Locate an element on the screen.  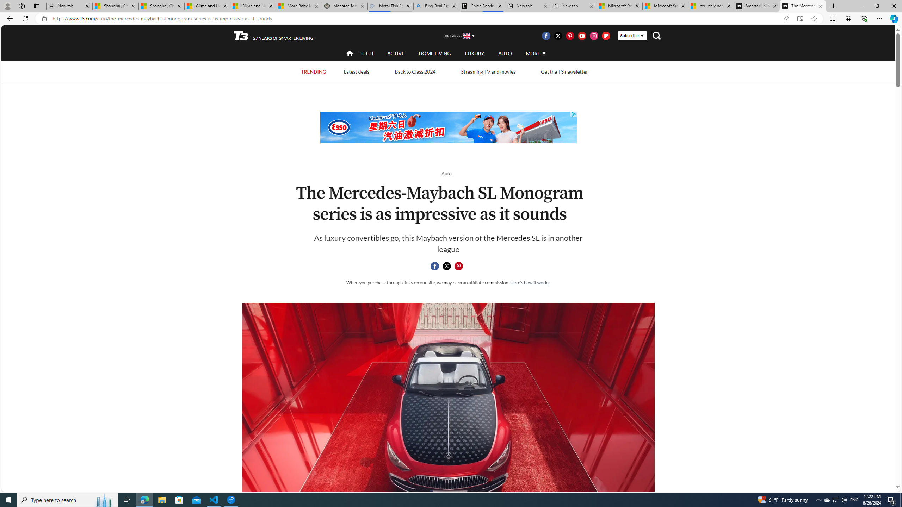
Class: navigation__item is located at coordinates (349, 54).